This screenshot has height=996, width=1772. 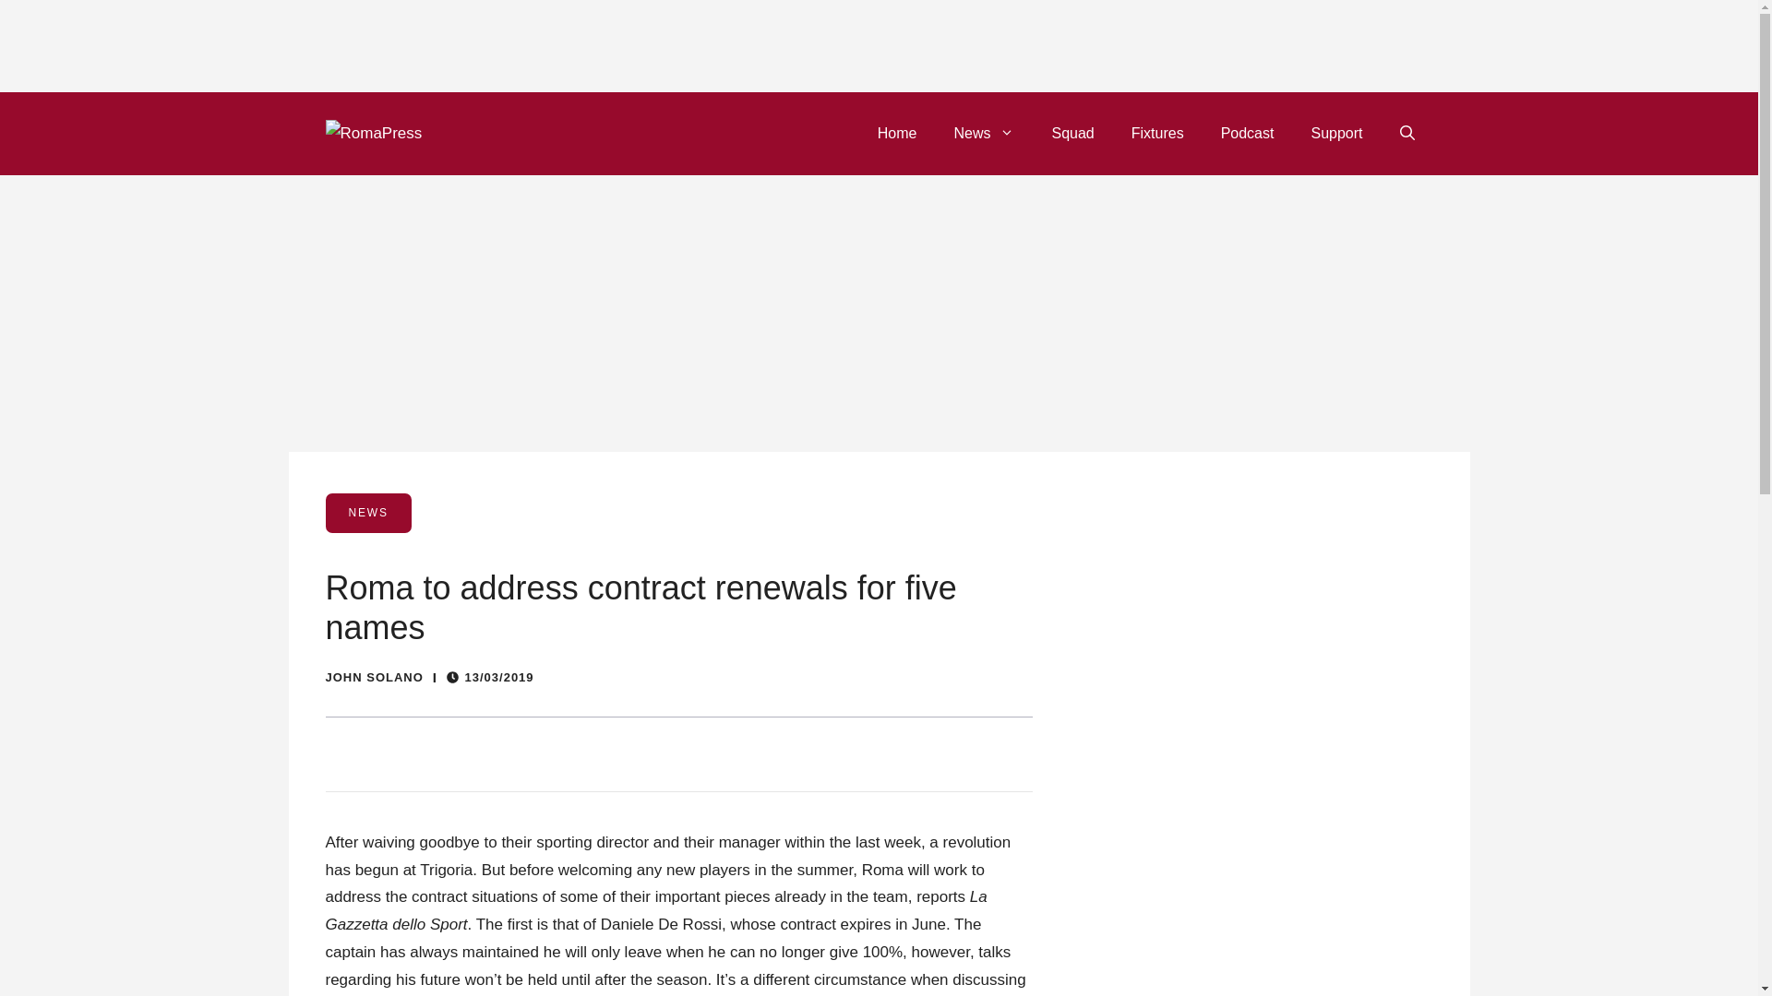 What do you see at coordinates (897, 133) in the screenshot?
I see `Home` at bounding box center [897, 133].